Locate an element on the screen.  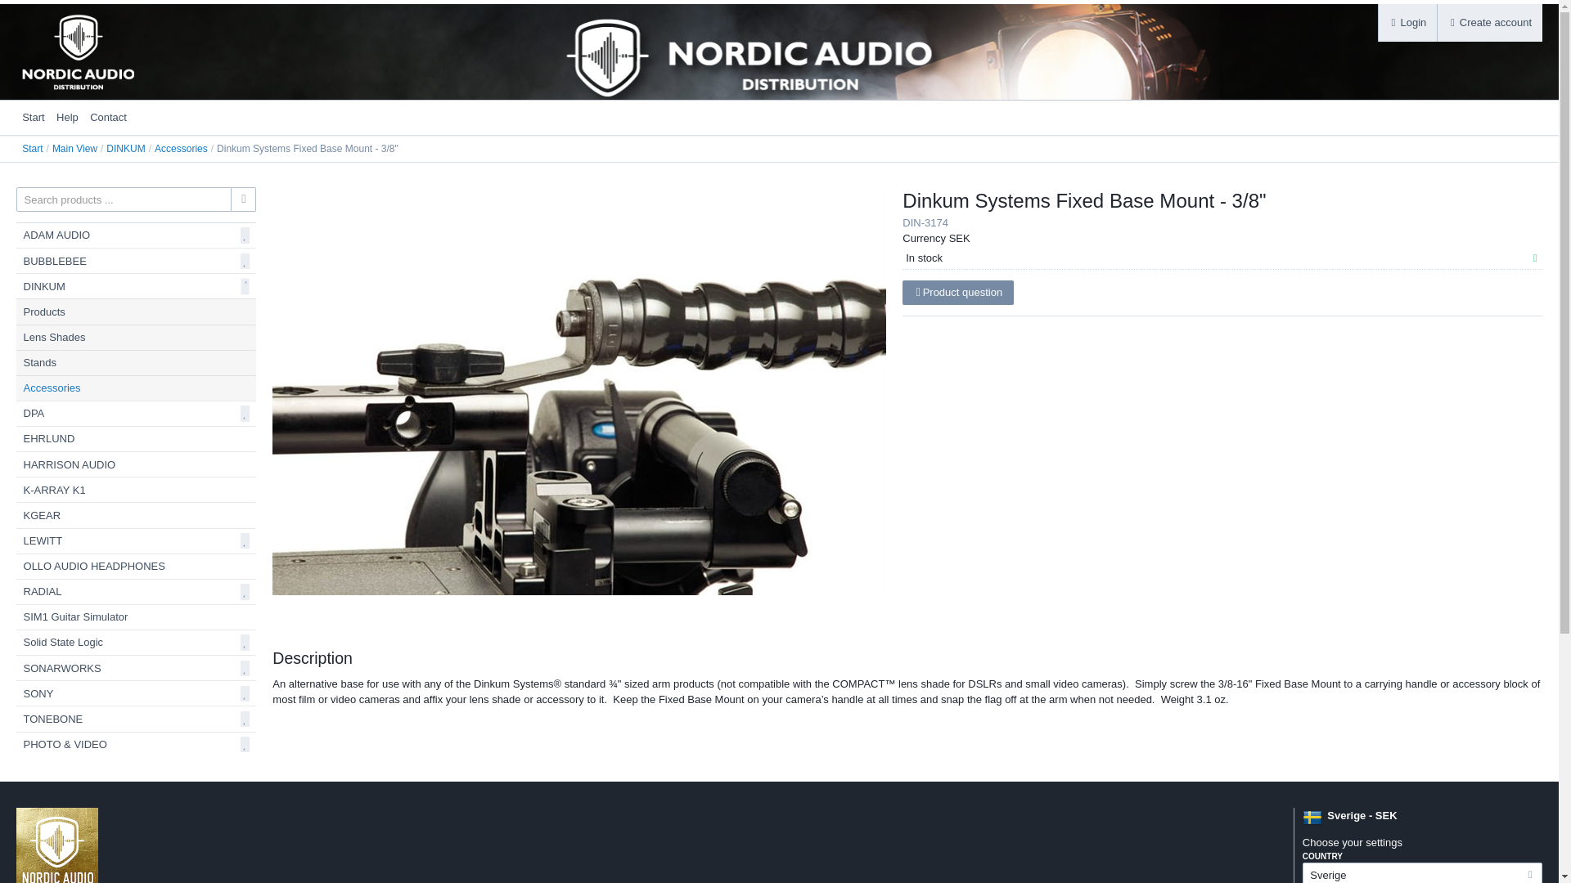
Products is located at coordinates (136, 312).